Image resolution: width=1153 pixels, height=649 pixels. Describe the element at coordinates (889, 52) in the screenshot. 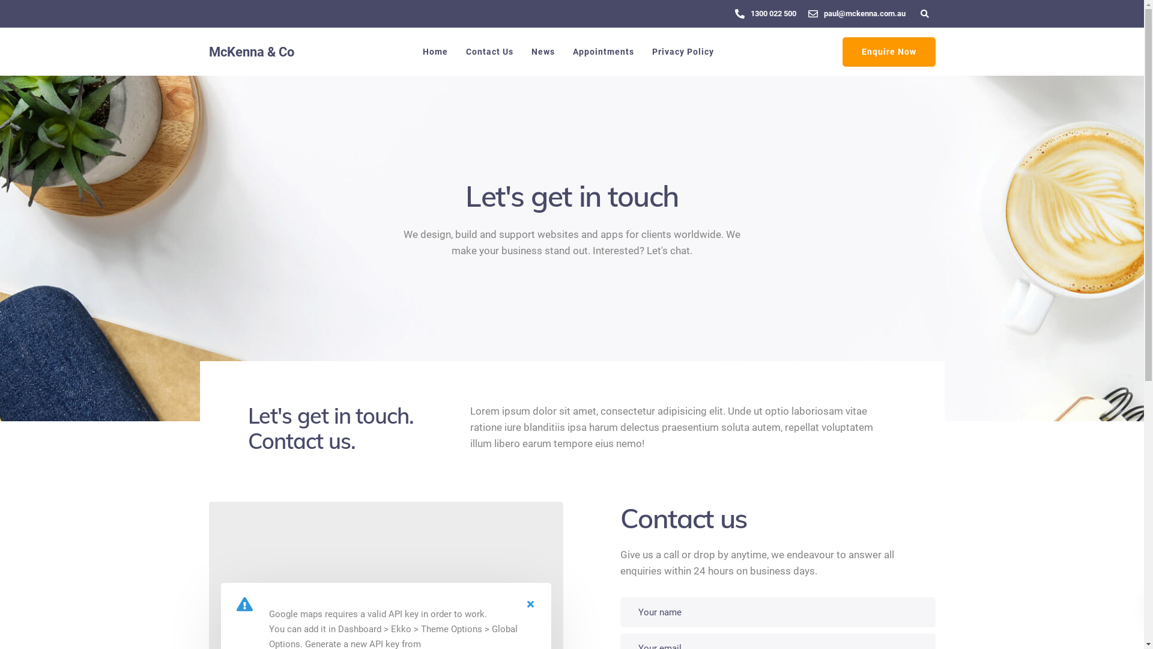

I see `Enquire Now` at that location.